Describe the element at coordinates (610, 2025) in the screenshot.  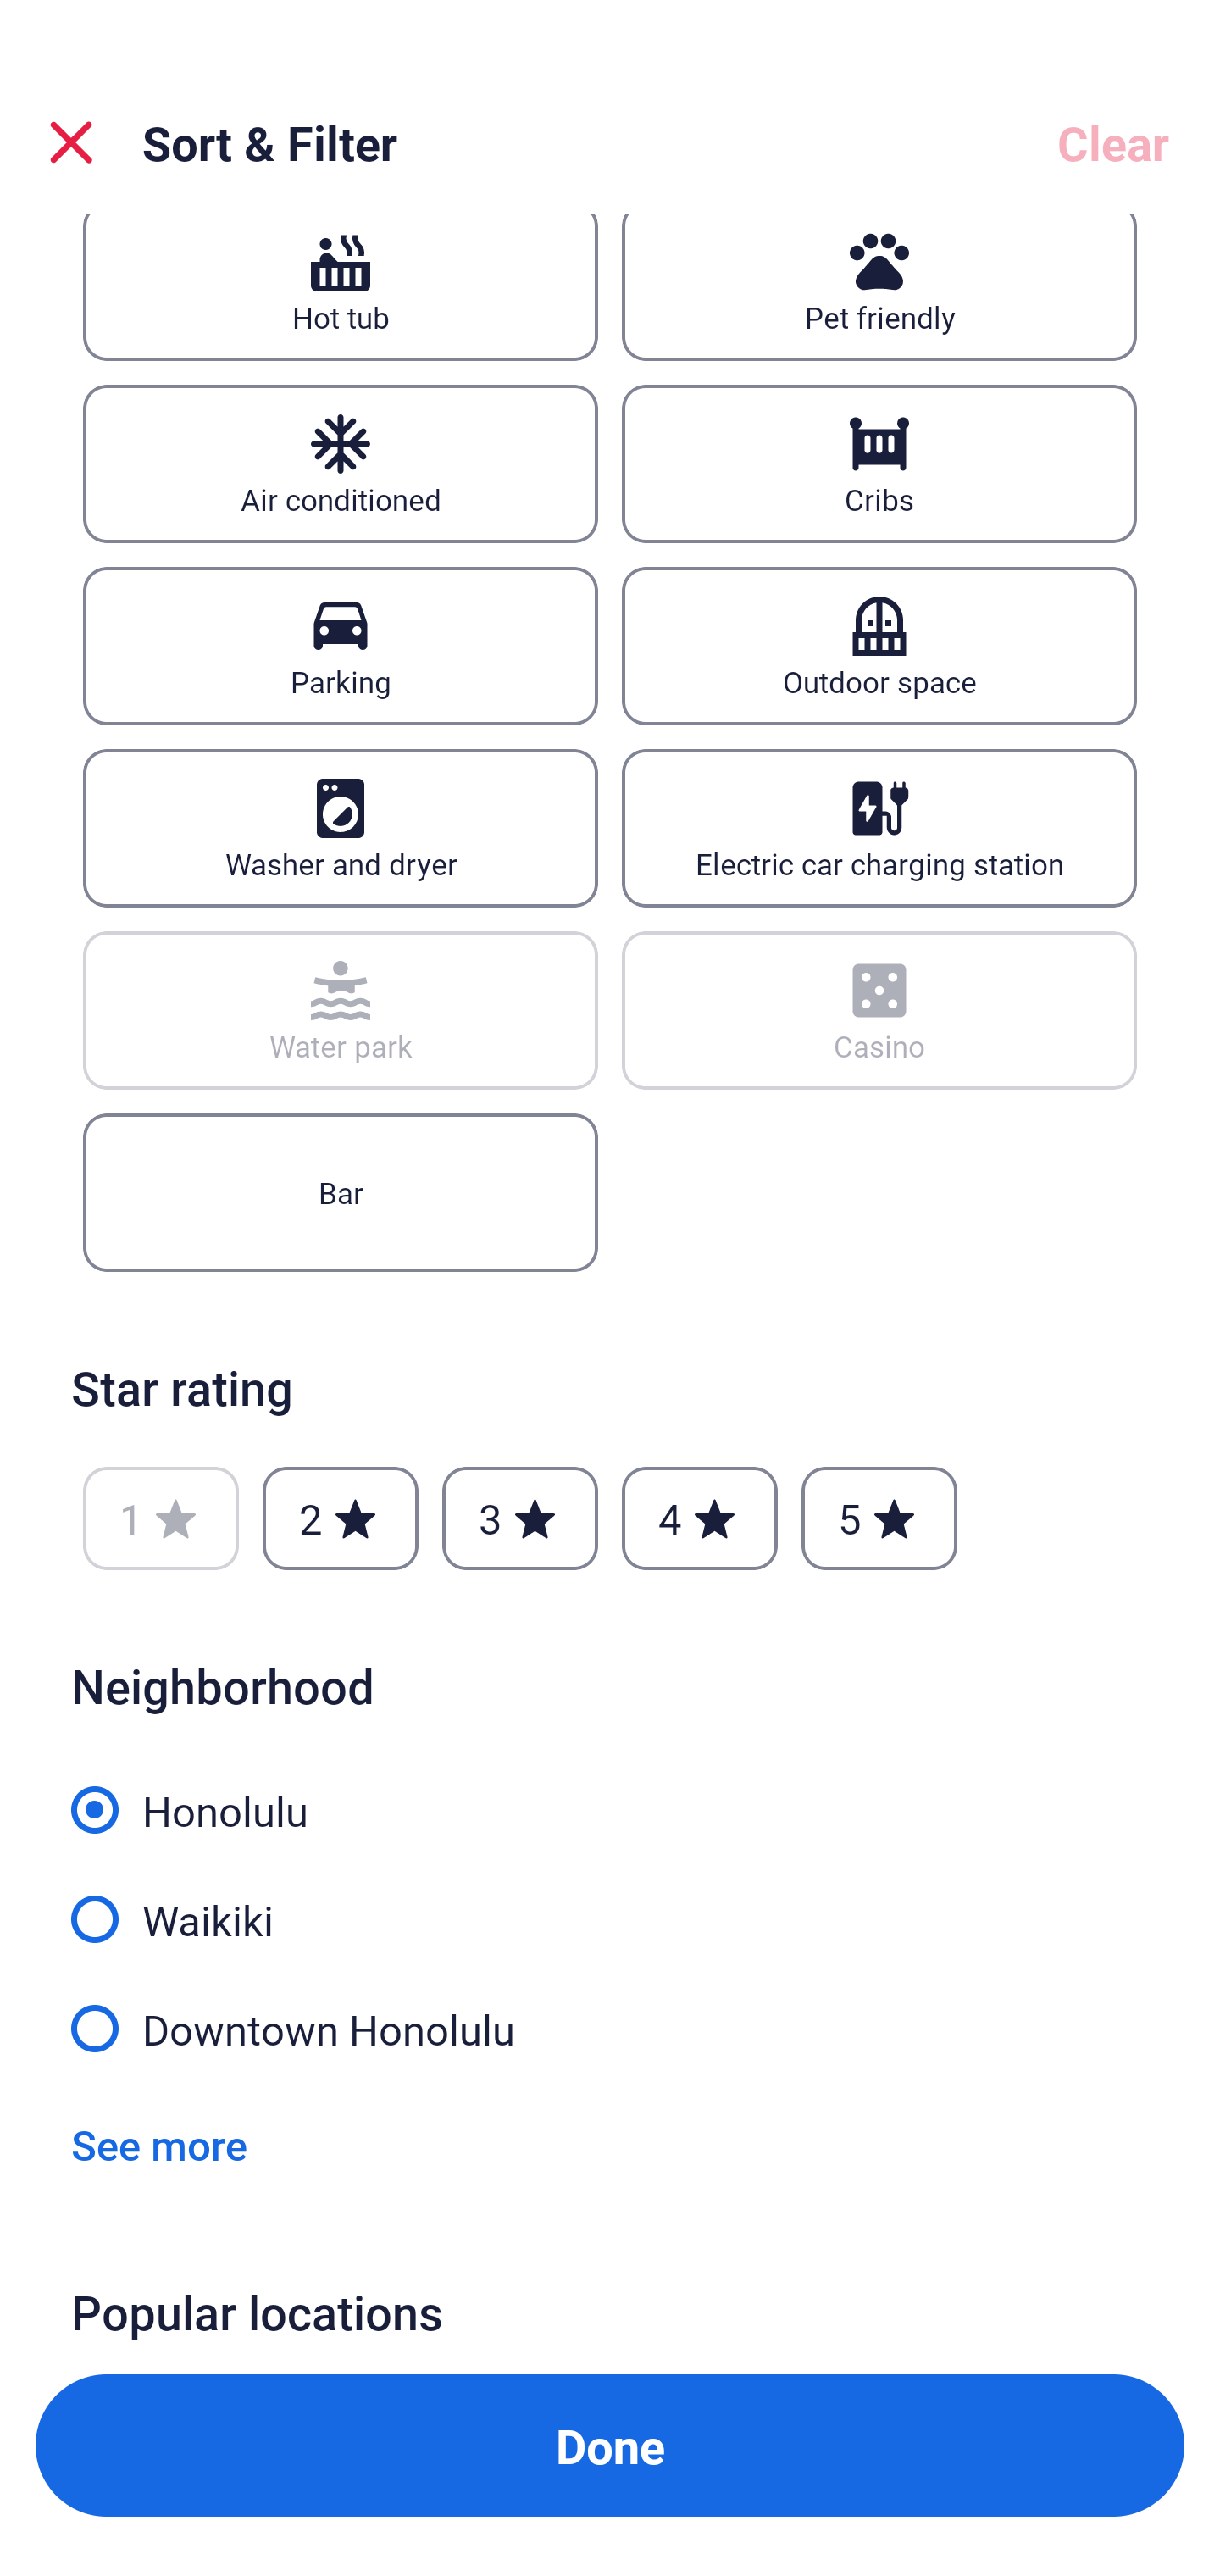
I see `Downtown Honolulu` at that location.